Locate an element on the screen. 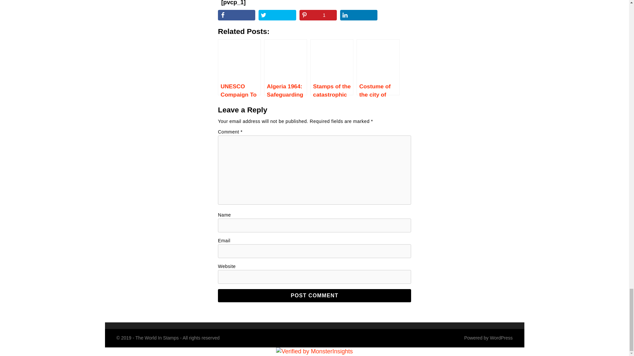  Share on Twitter is located at coordinates (277, 15).